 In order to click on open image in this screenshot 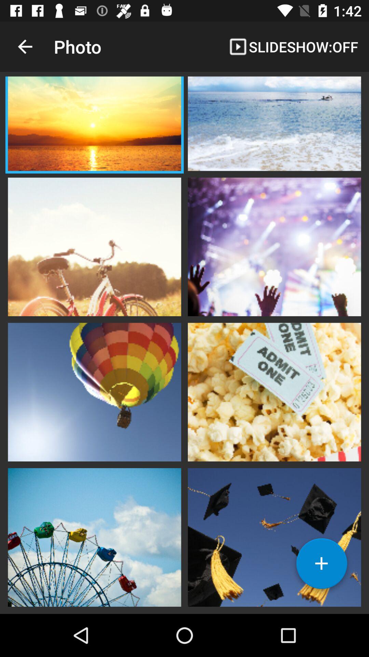, I will do `click(274, 246)`.